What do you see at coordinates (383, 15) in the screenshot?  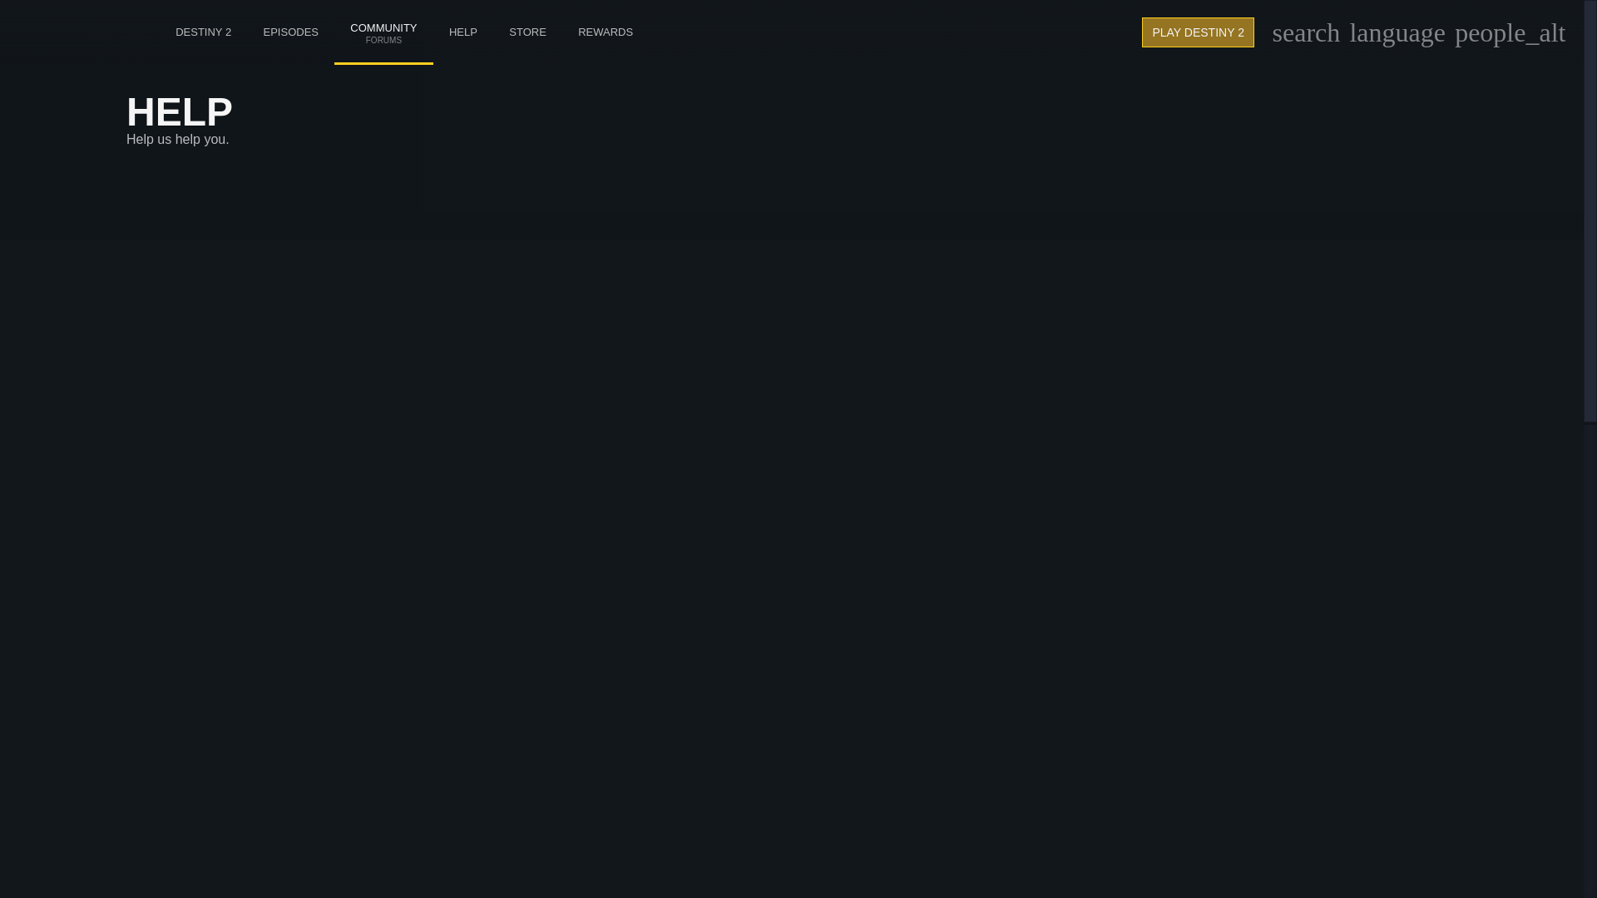 I see `REWARDS` at bounding box center [383, 15].